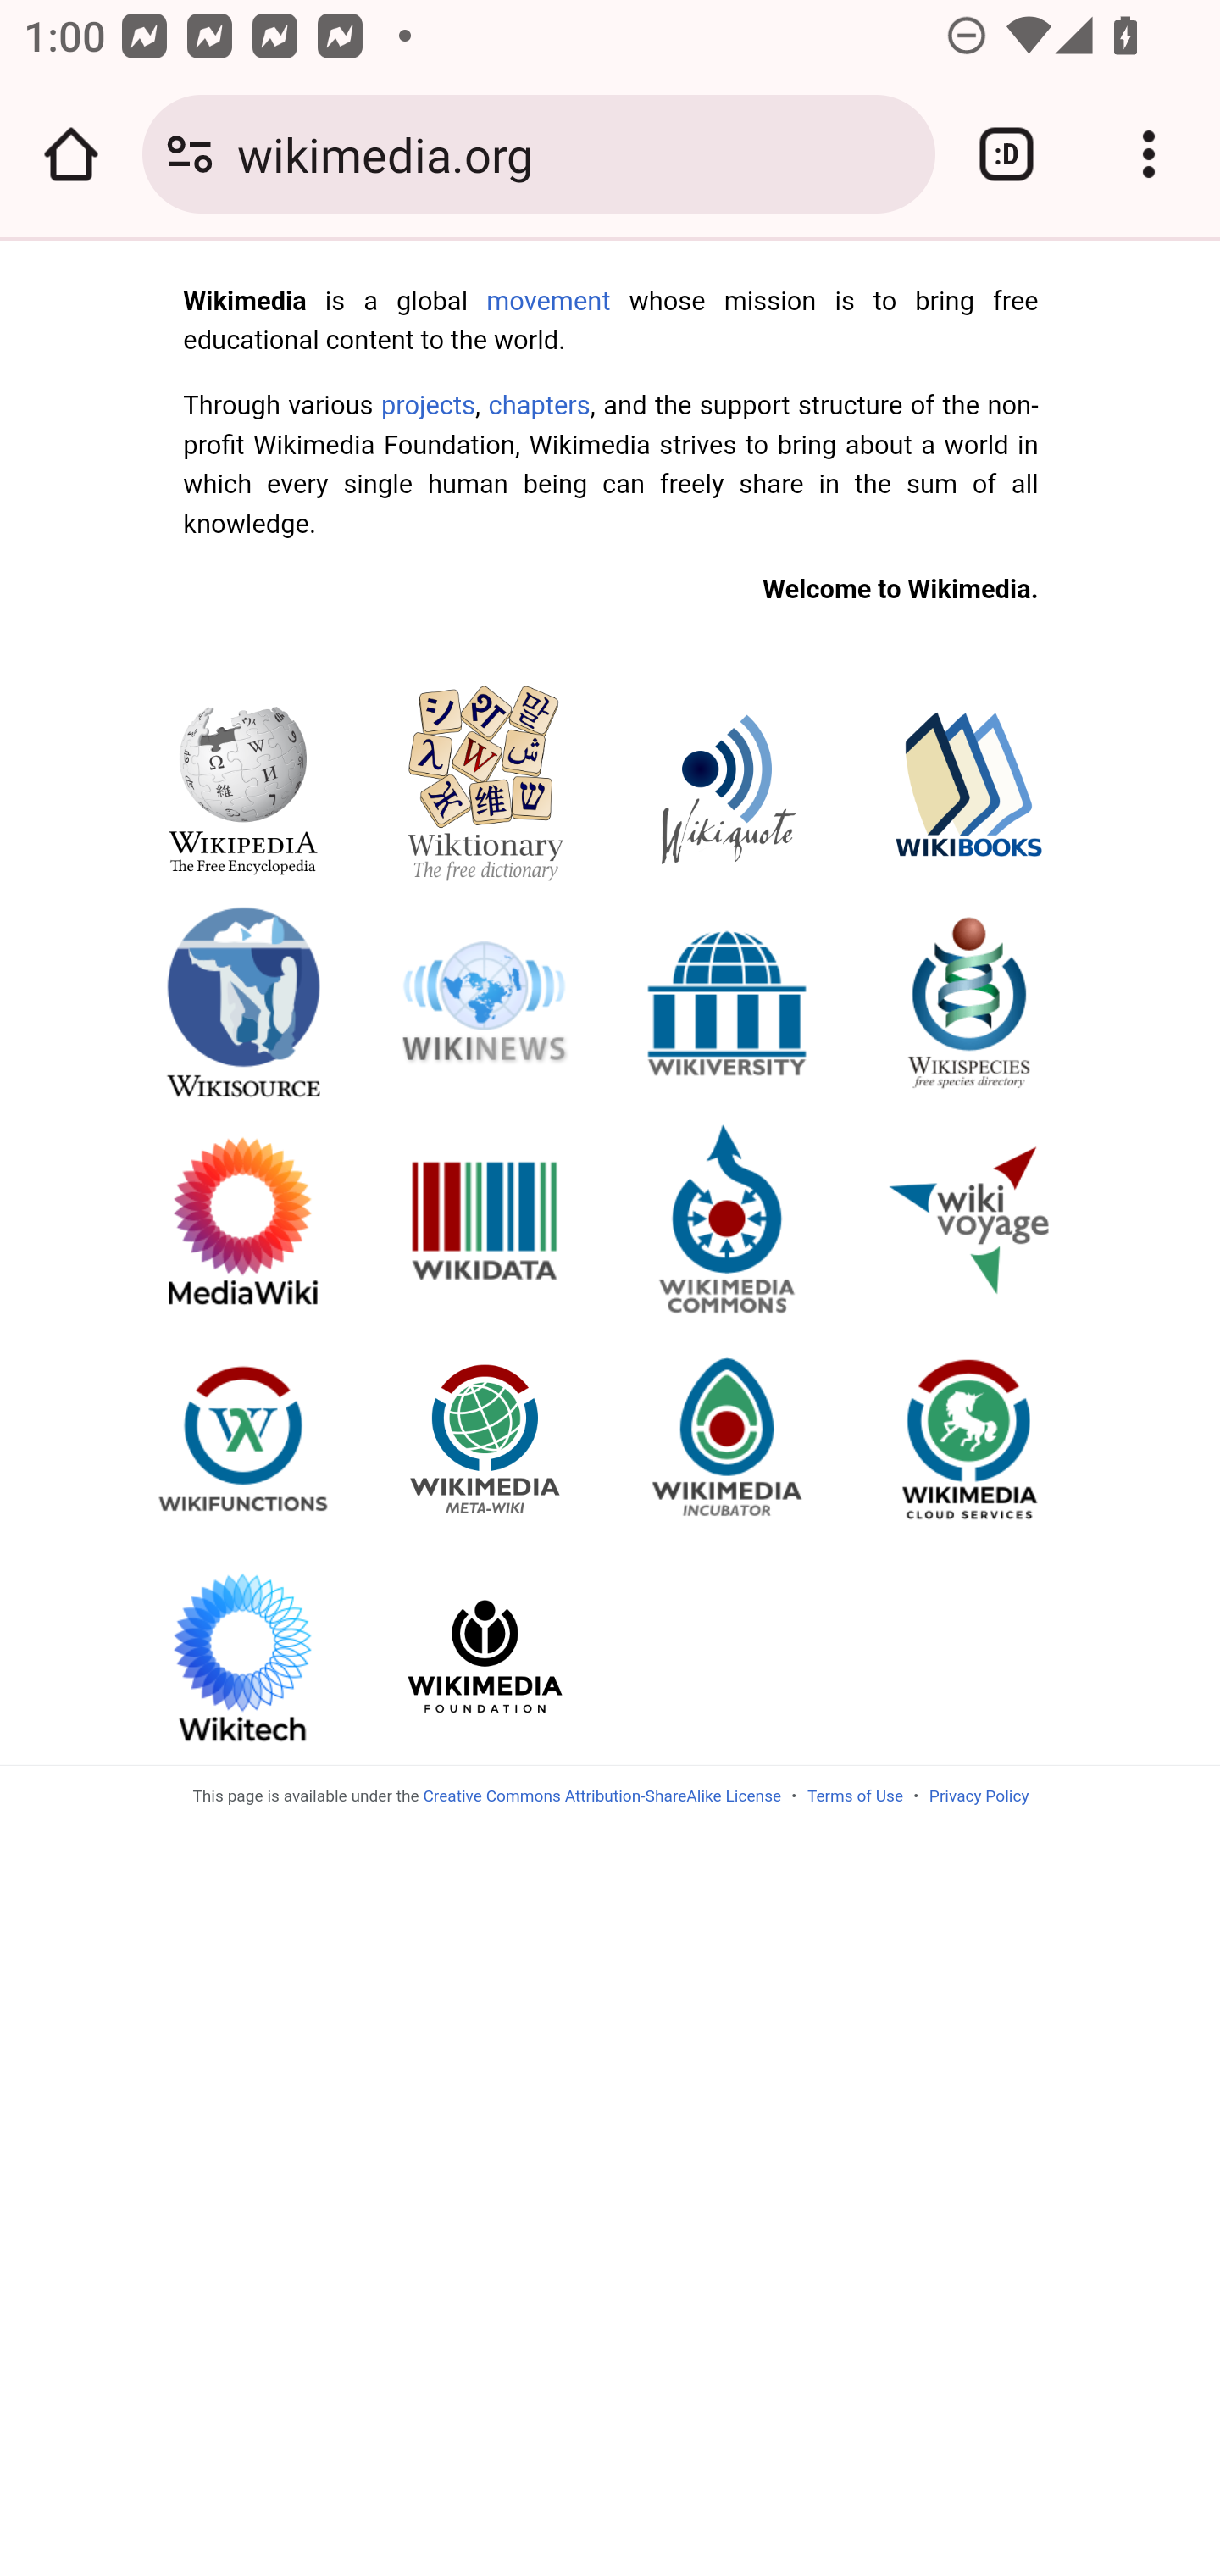 Image resolution: width=1220 pixels, height=2576 pixels. What do you see at coordinates (71, 154) in the screenshot?
I see `Open the home page` at bounding box center [71, 154].